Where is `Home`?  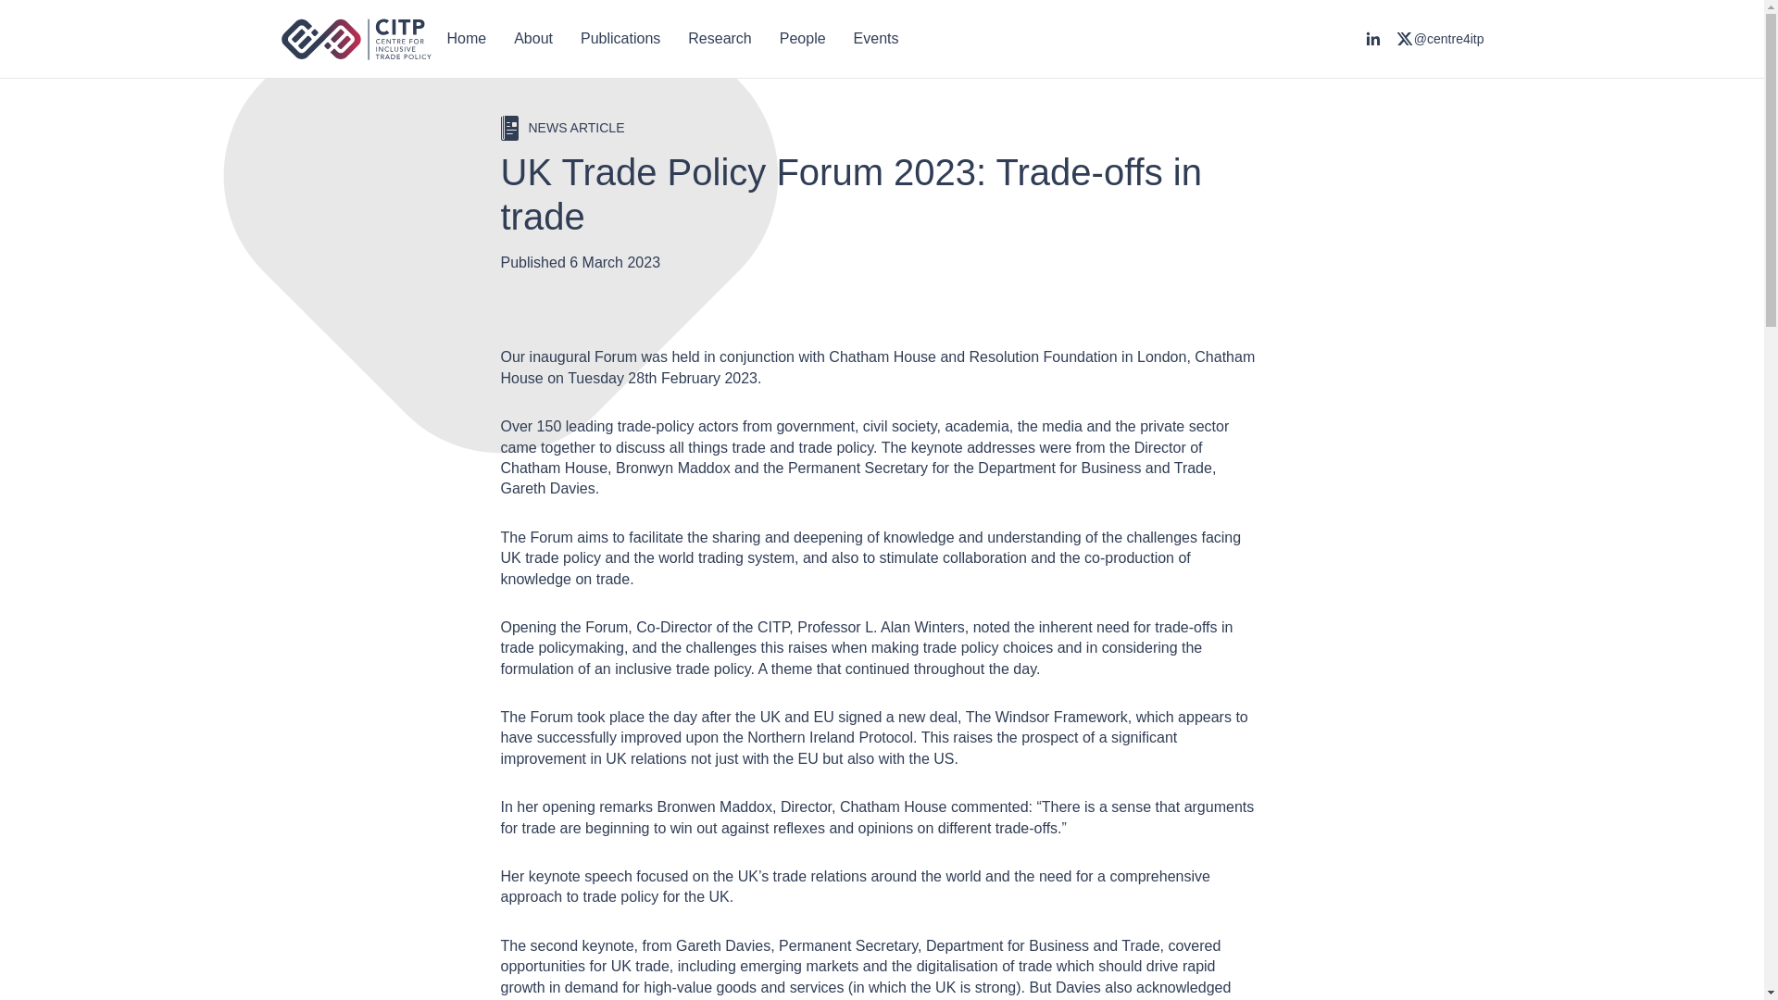 Home is located at coordinates (467, 39).